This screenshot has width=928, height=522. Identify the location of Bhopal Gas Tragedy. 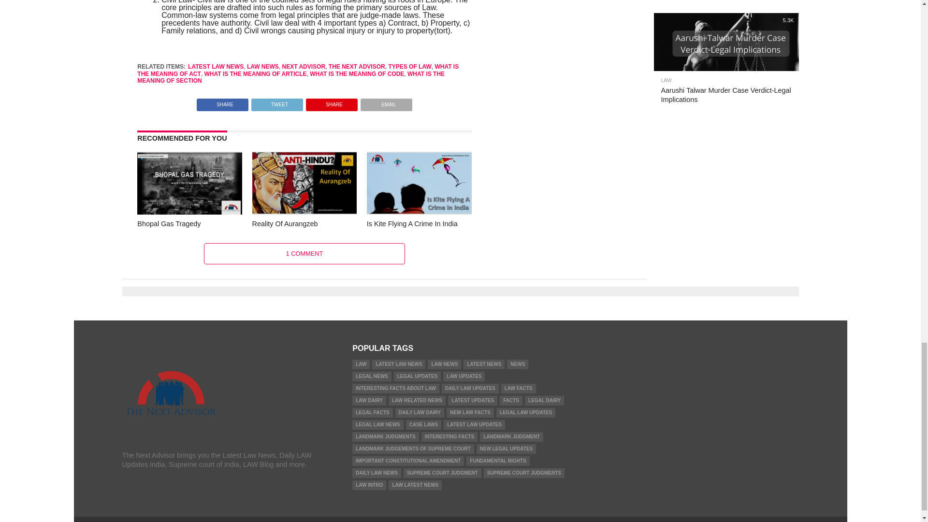
(189, 212).